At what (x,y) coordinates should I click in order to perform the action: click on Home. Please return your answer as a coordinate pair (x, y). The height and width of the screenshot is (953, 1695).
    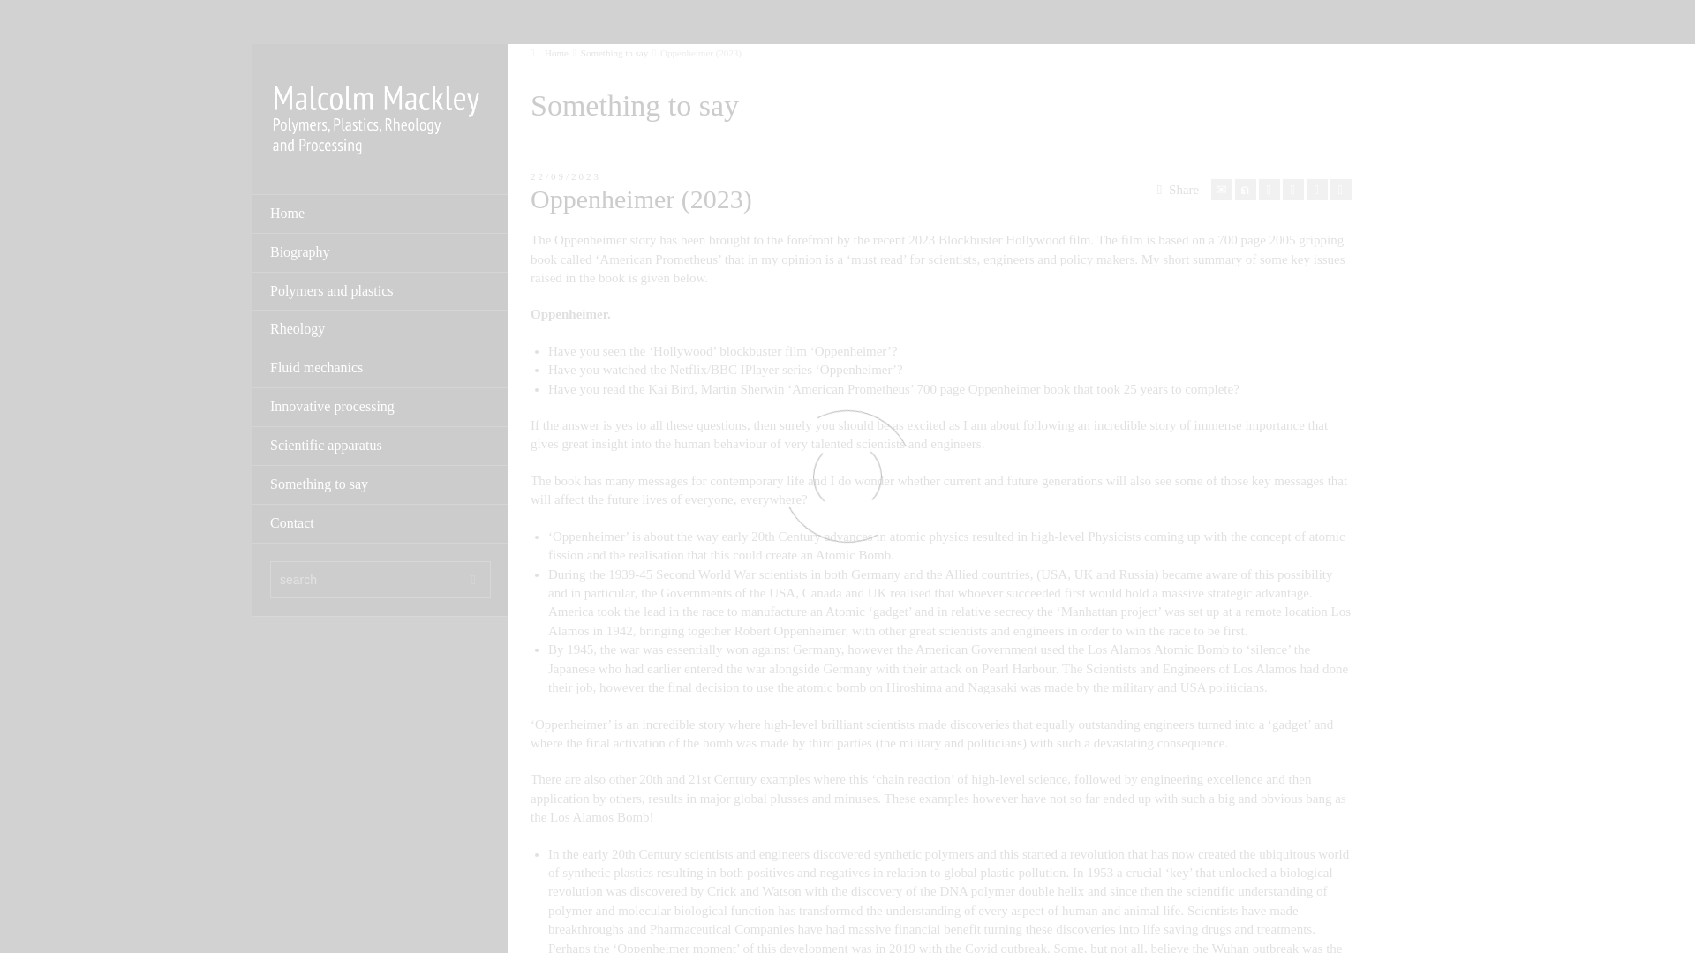
    Looking at the image, I should click on (549, 53).